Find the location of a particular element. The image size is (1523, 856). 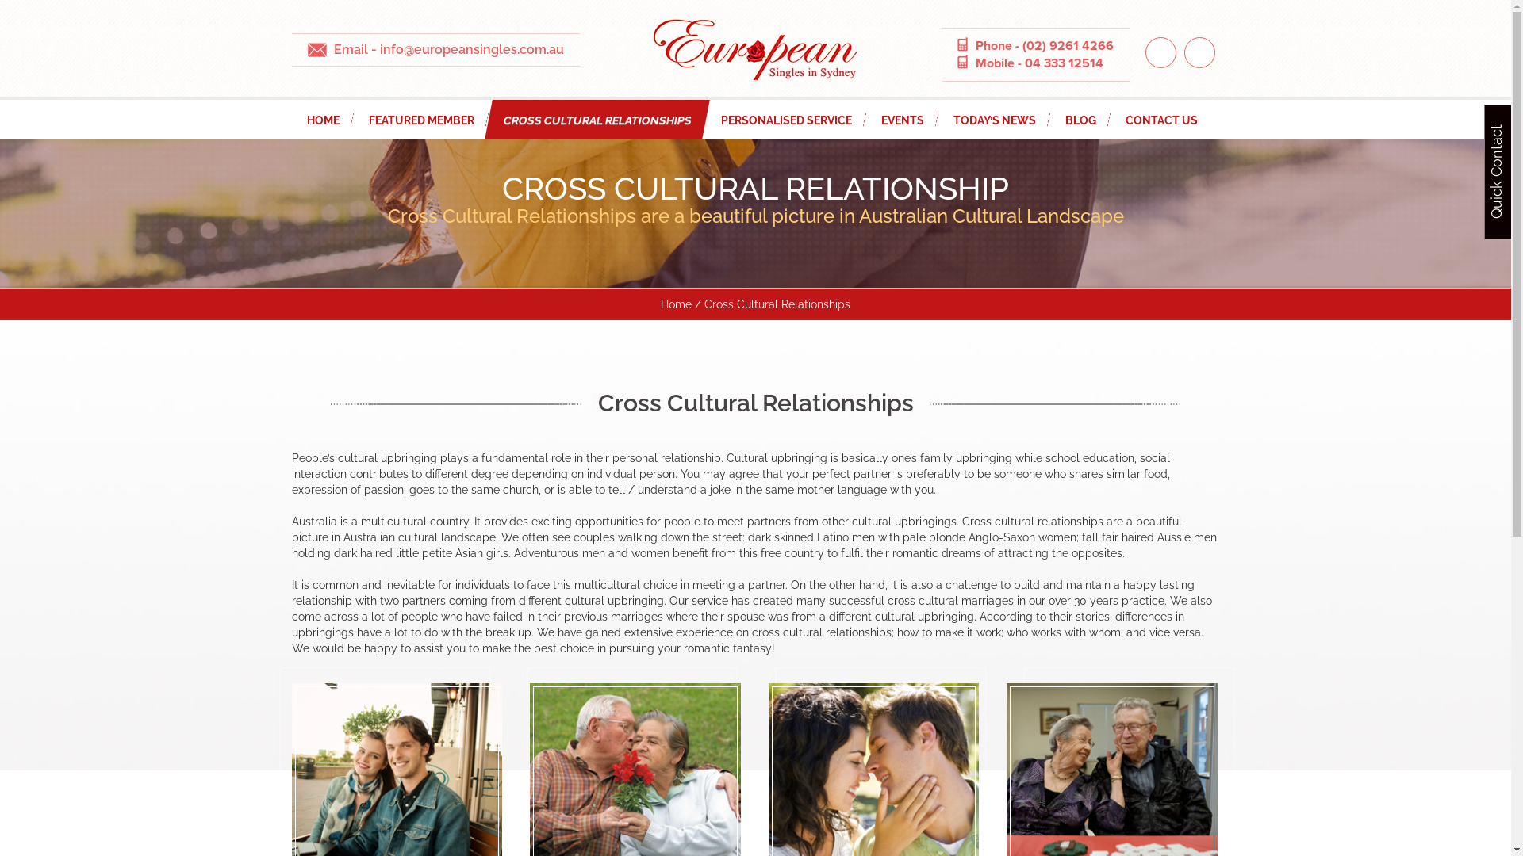

04 333 12514 is located at coordinates (1065, 63).